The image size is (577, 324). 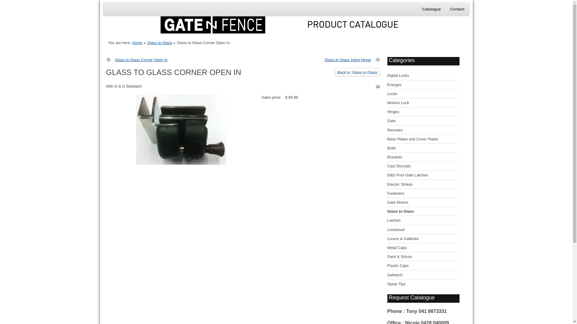 What do you see at coordinates (423, 121) in the screenshot?
I see `Gate` at bounding box center [423, 121].